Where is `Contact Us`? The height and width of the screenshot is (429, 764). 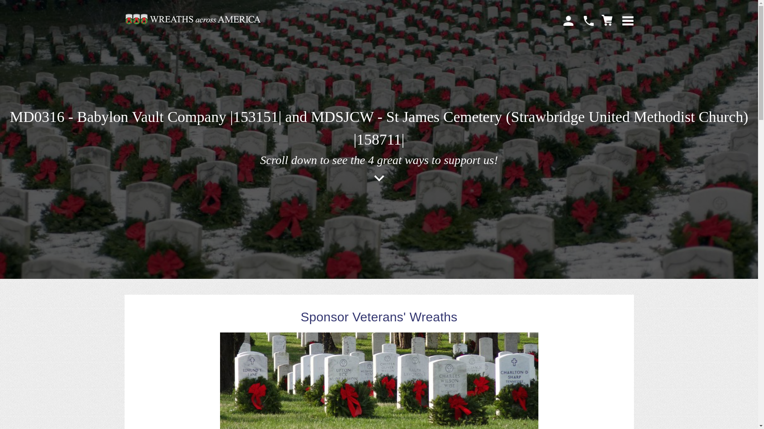 Contact Us is located at coordinates (588, 21).